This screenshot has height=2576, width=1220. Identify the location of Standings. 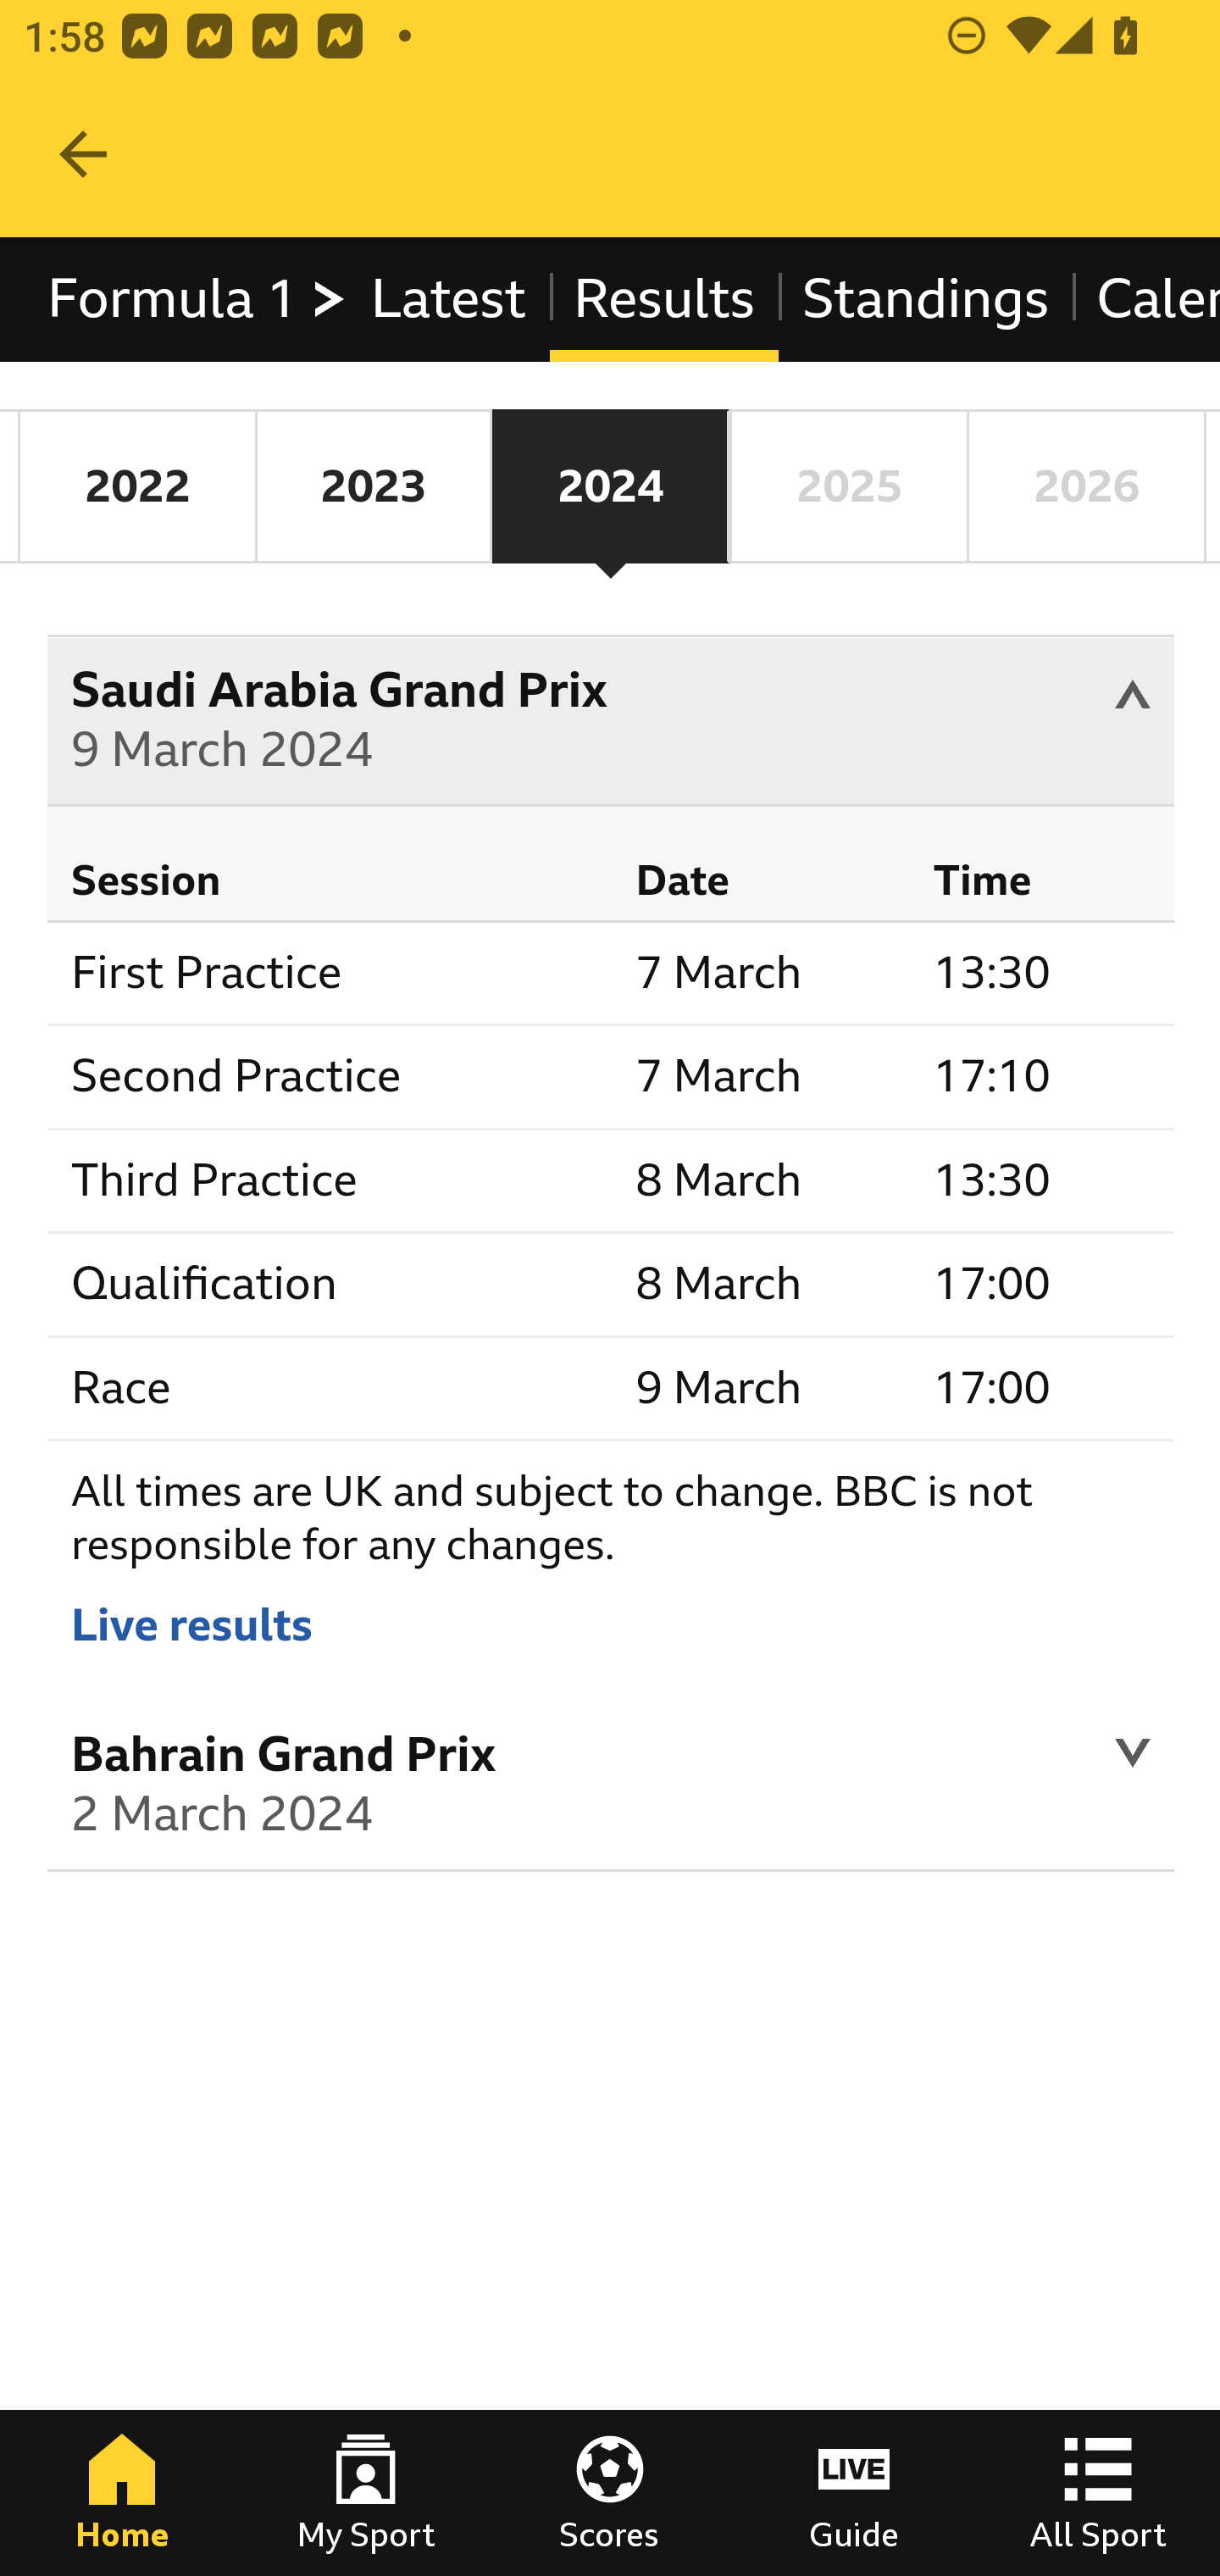
(927, 298).